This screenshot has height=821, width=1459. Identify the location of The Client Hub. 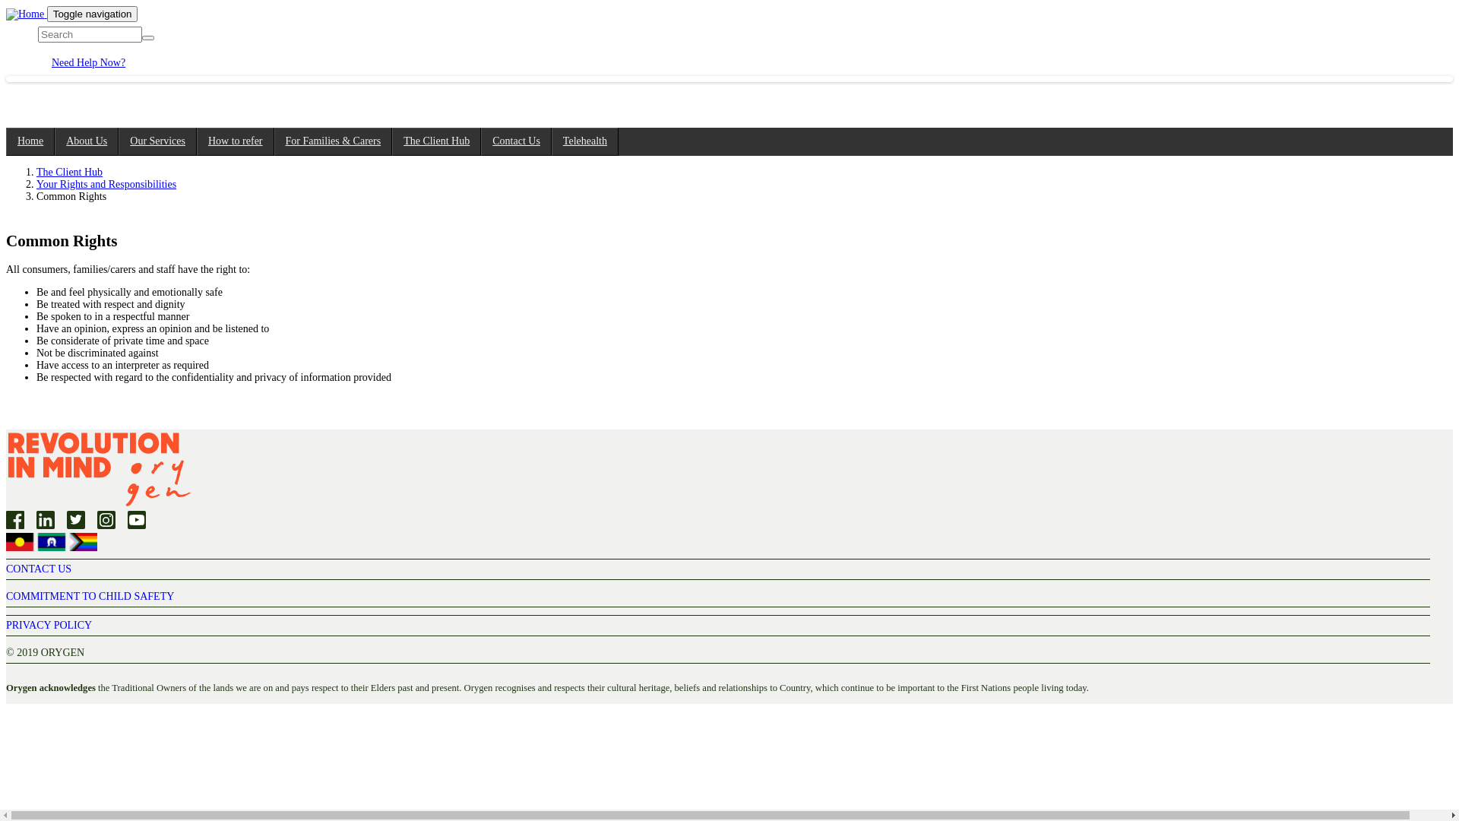
(70, 172).